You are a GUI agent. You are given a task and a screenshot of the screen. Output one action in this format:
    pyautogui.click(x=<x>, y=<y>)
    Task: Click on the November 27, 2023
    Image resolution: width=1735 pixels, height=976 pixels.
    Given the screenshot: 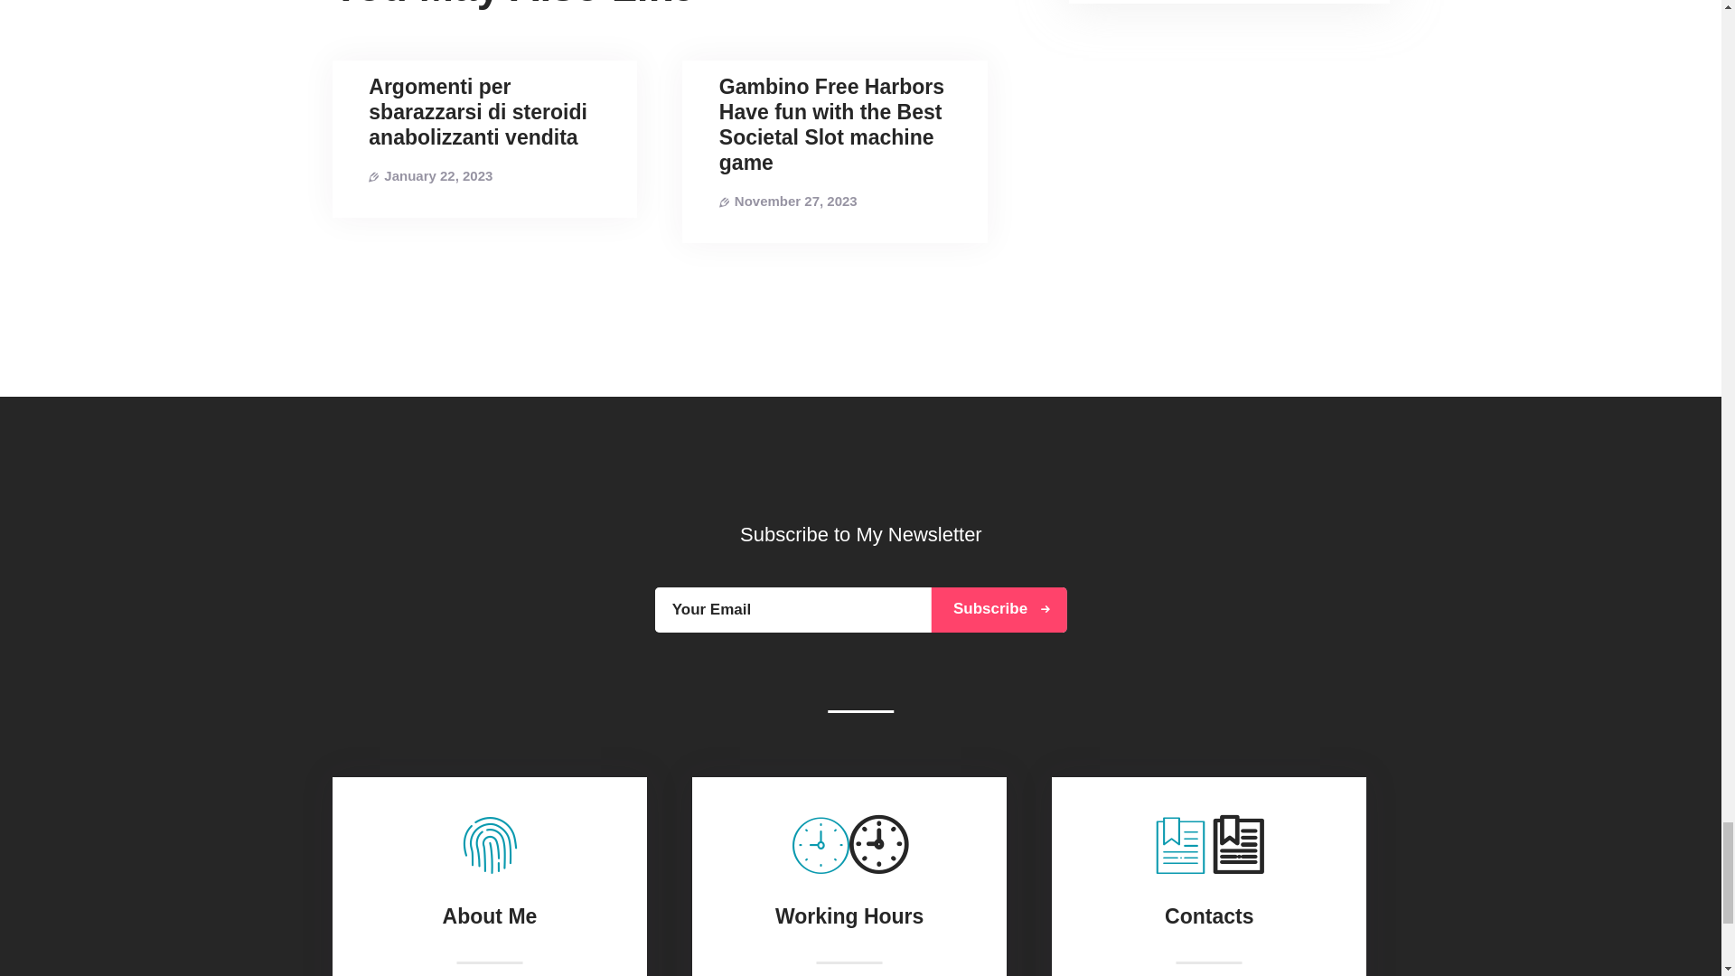 What is the action you would take?
    pyautogui.click(x=795, y=201)
    